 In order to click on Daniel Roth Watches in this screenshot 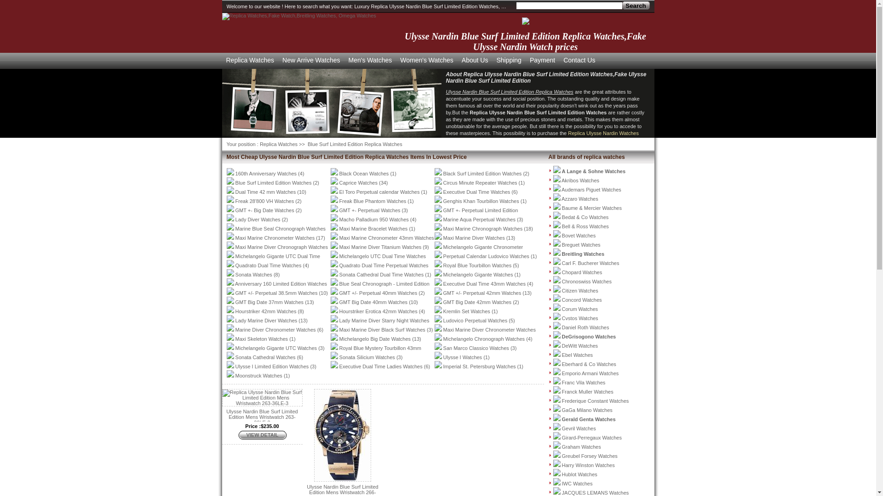, I will do `click(586, 327)`.